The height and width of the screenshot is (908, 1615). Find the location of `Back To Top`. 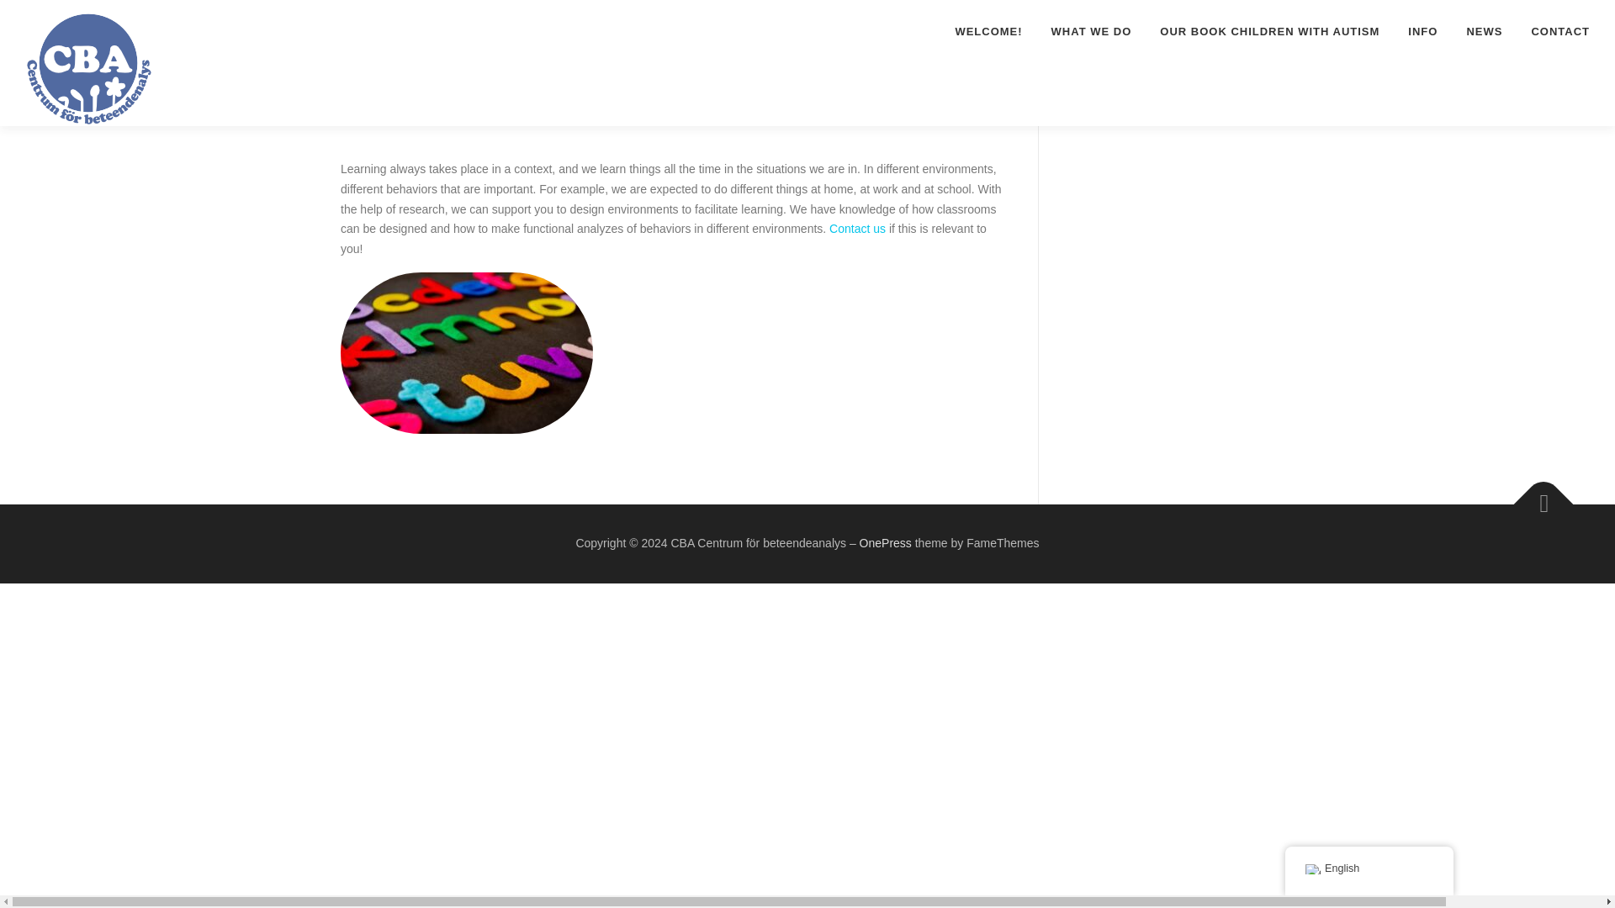

Back To Top is located at coordinates (1535, 495).